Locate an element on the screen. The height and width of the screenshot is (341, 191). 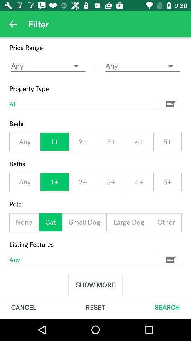
select the option on the right next to the first option 2 on the web page is located at coordinates (111, 142).